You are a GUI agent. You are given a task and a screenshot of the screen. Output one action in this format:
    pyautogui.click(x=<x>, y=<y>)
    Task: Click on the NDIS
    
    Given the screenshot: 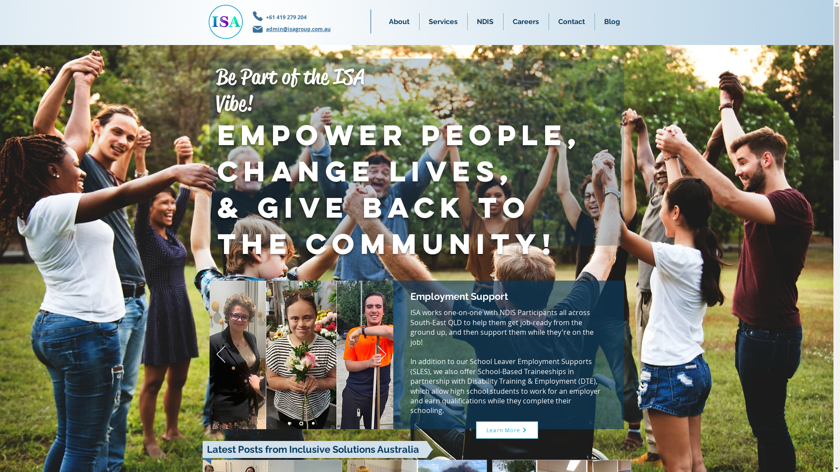 What is the action you would take?
    pyautogui.click(x=485, y=22)
    